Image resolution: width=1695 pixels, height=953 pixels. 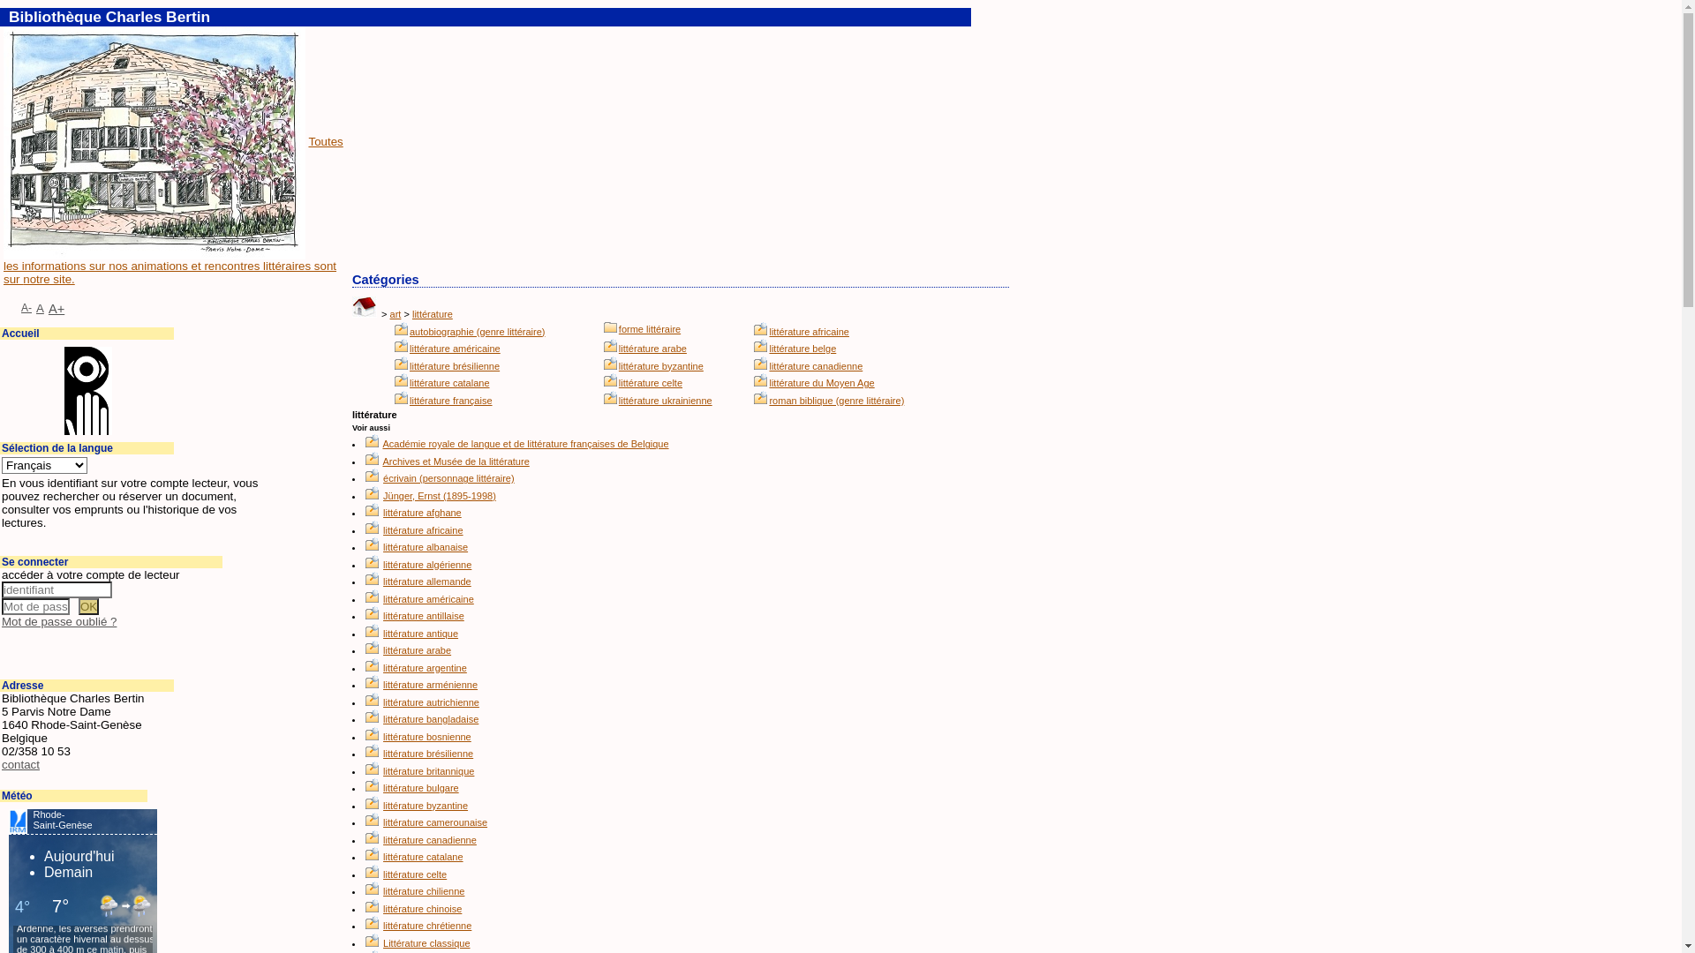 What do you see at coordinates (21, 334) in the screenshot?
I see `Accueil` at bounding box center [21, 334].